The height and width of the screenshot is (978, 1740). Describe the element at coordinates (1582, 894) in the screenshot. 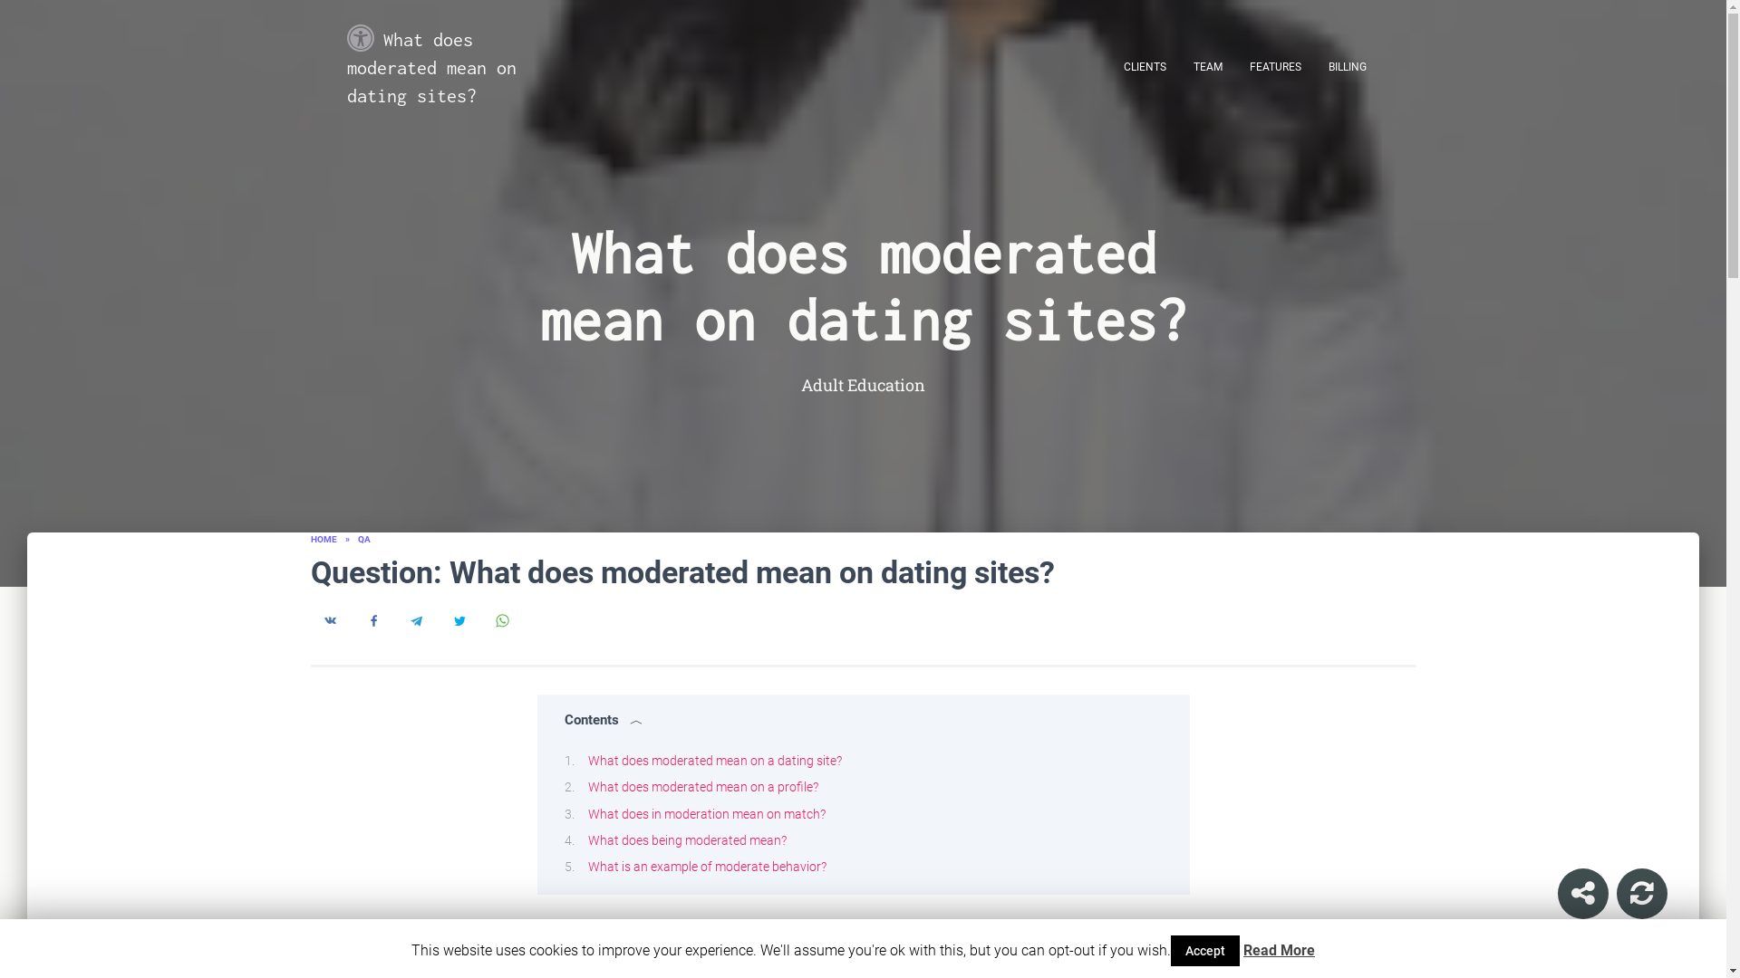

I see `Share Startup` at that location.